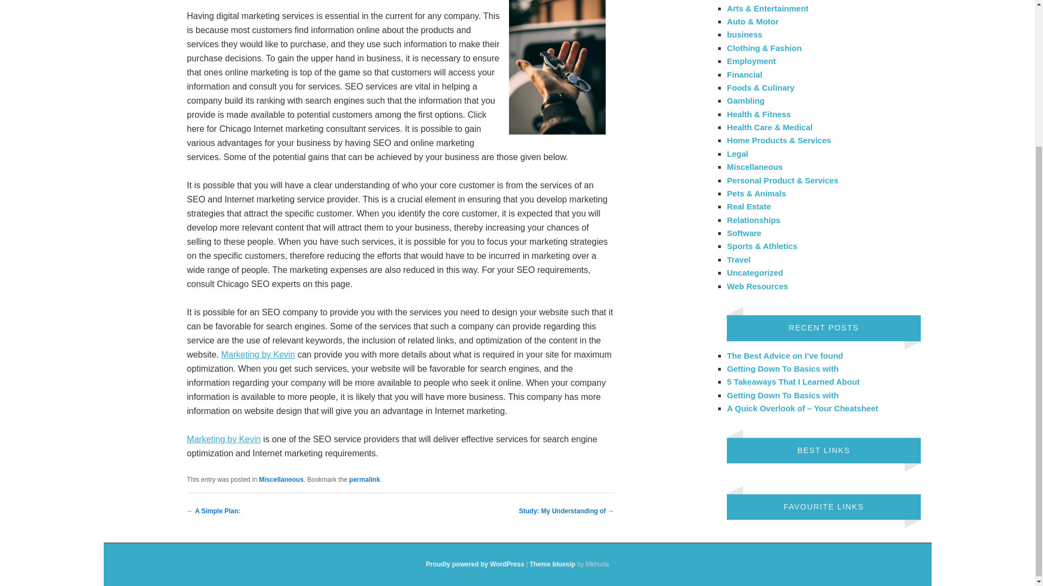 This screenshot has width=1043, height=586. Describe the element at coordinates (281, 480) in the screenshot. I see `Miscellaneous` at that location.